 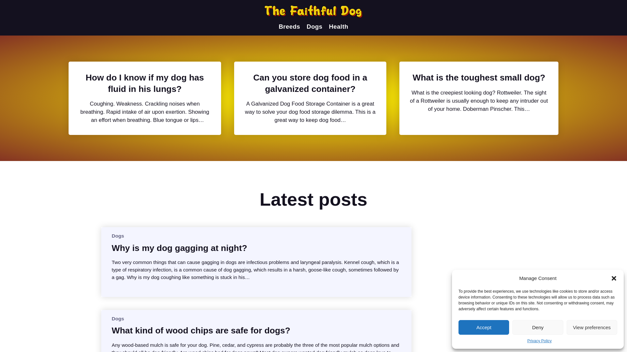 What do you see at coordinates (314, 27) in the screenshot?
I see `Dogs` at bounding box center [314, 27].